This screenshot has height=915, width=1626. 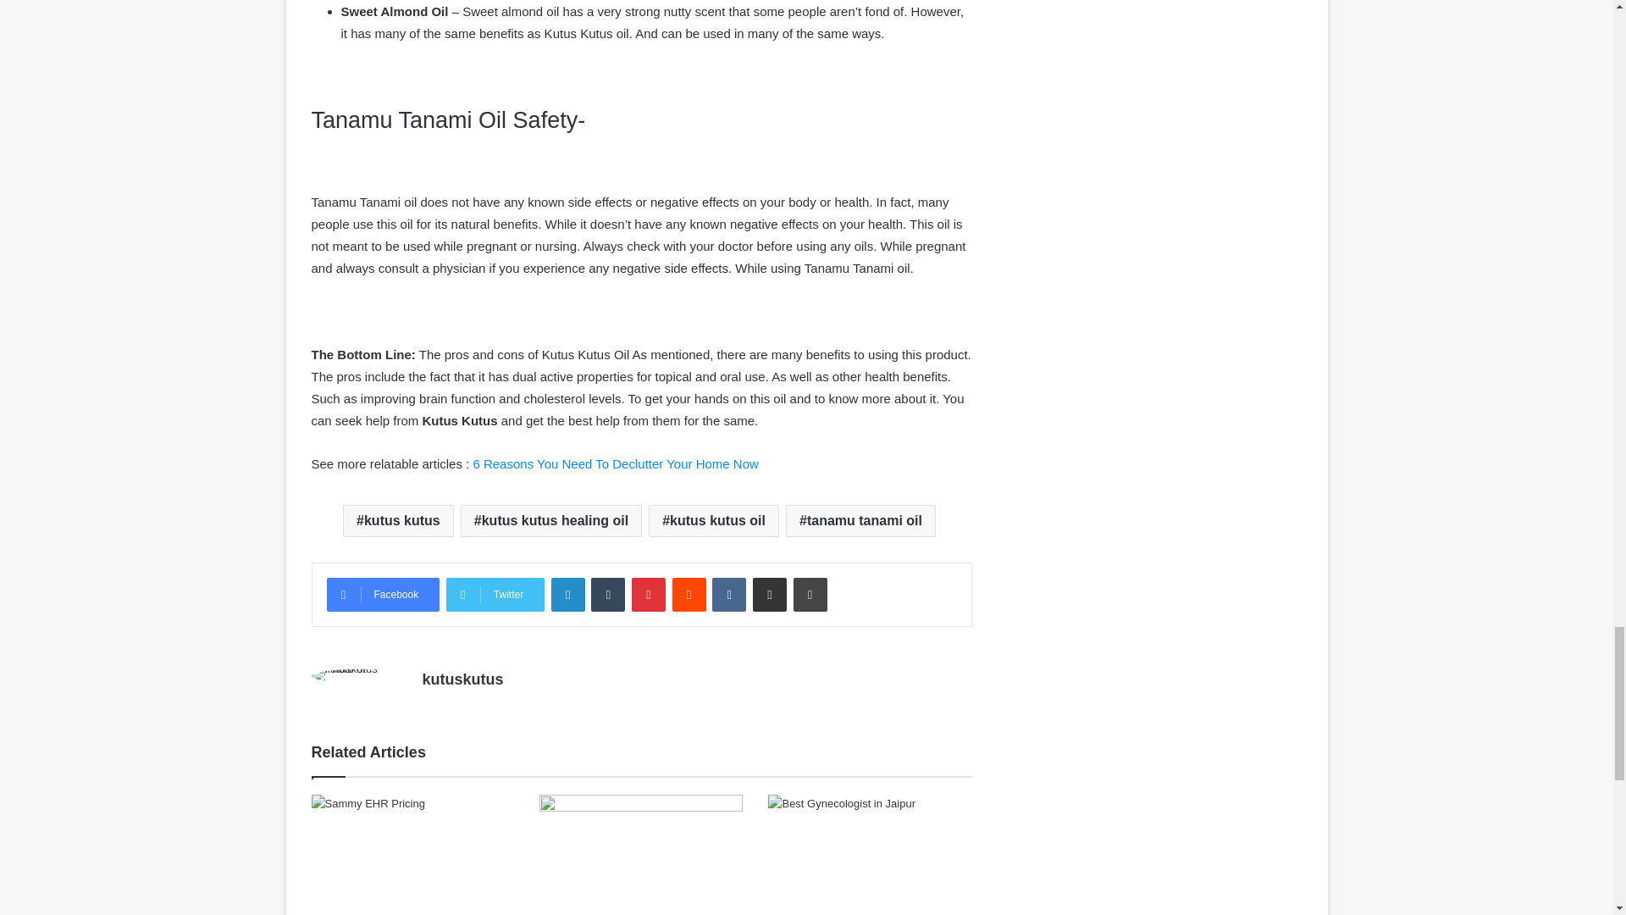 I want to click on VKontakte, so click(x=728, y=595).